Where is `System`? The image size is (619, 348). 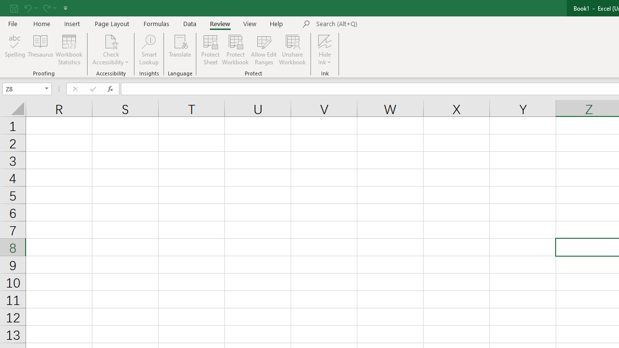 System is located at coordinates (5, 5).